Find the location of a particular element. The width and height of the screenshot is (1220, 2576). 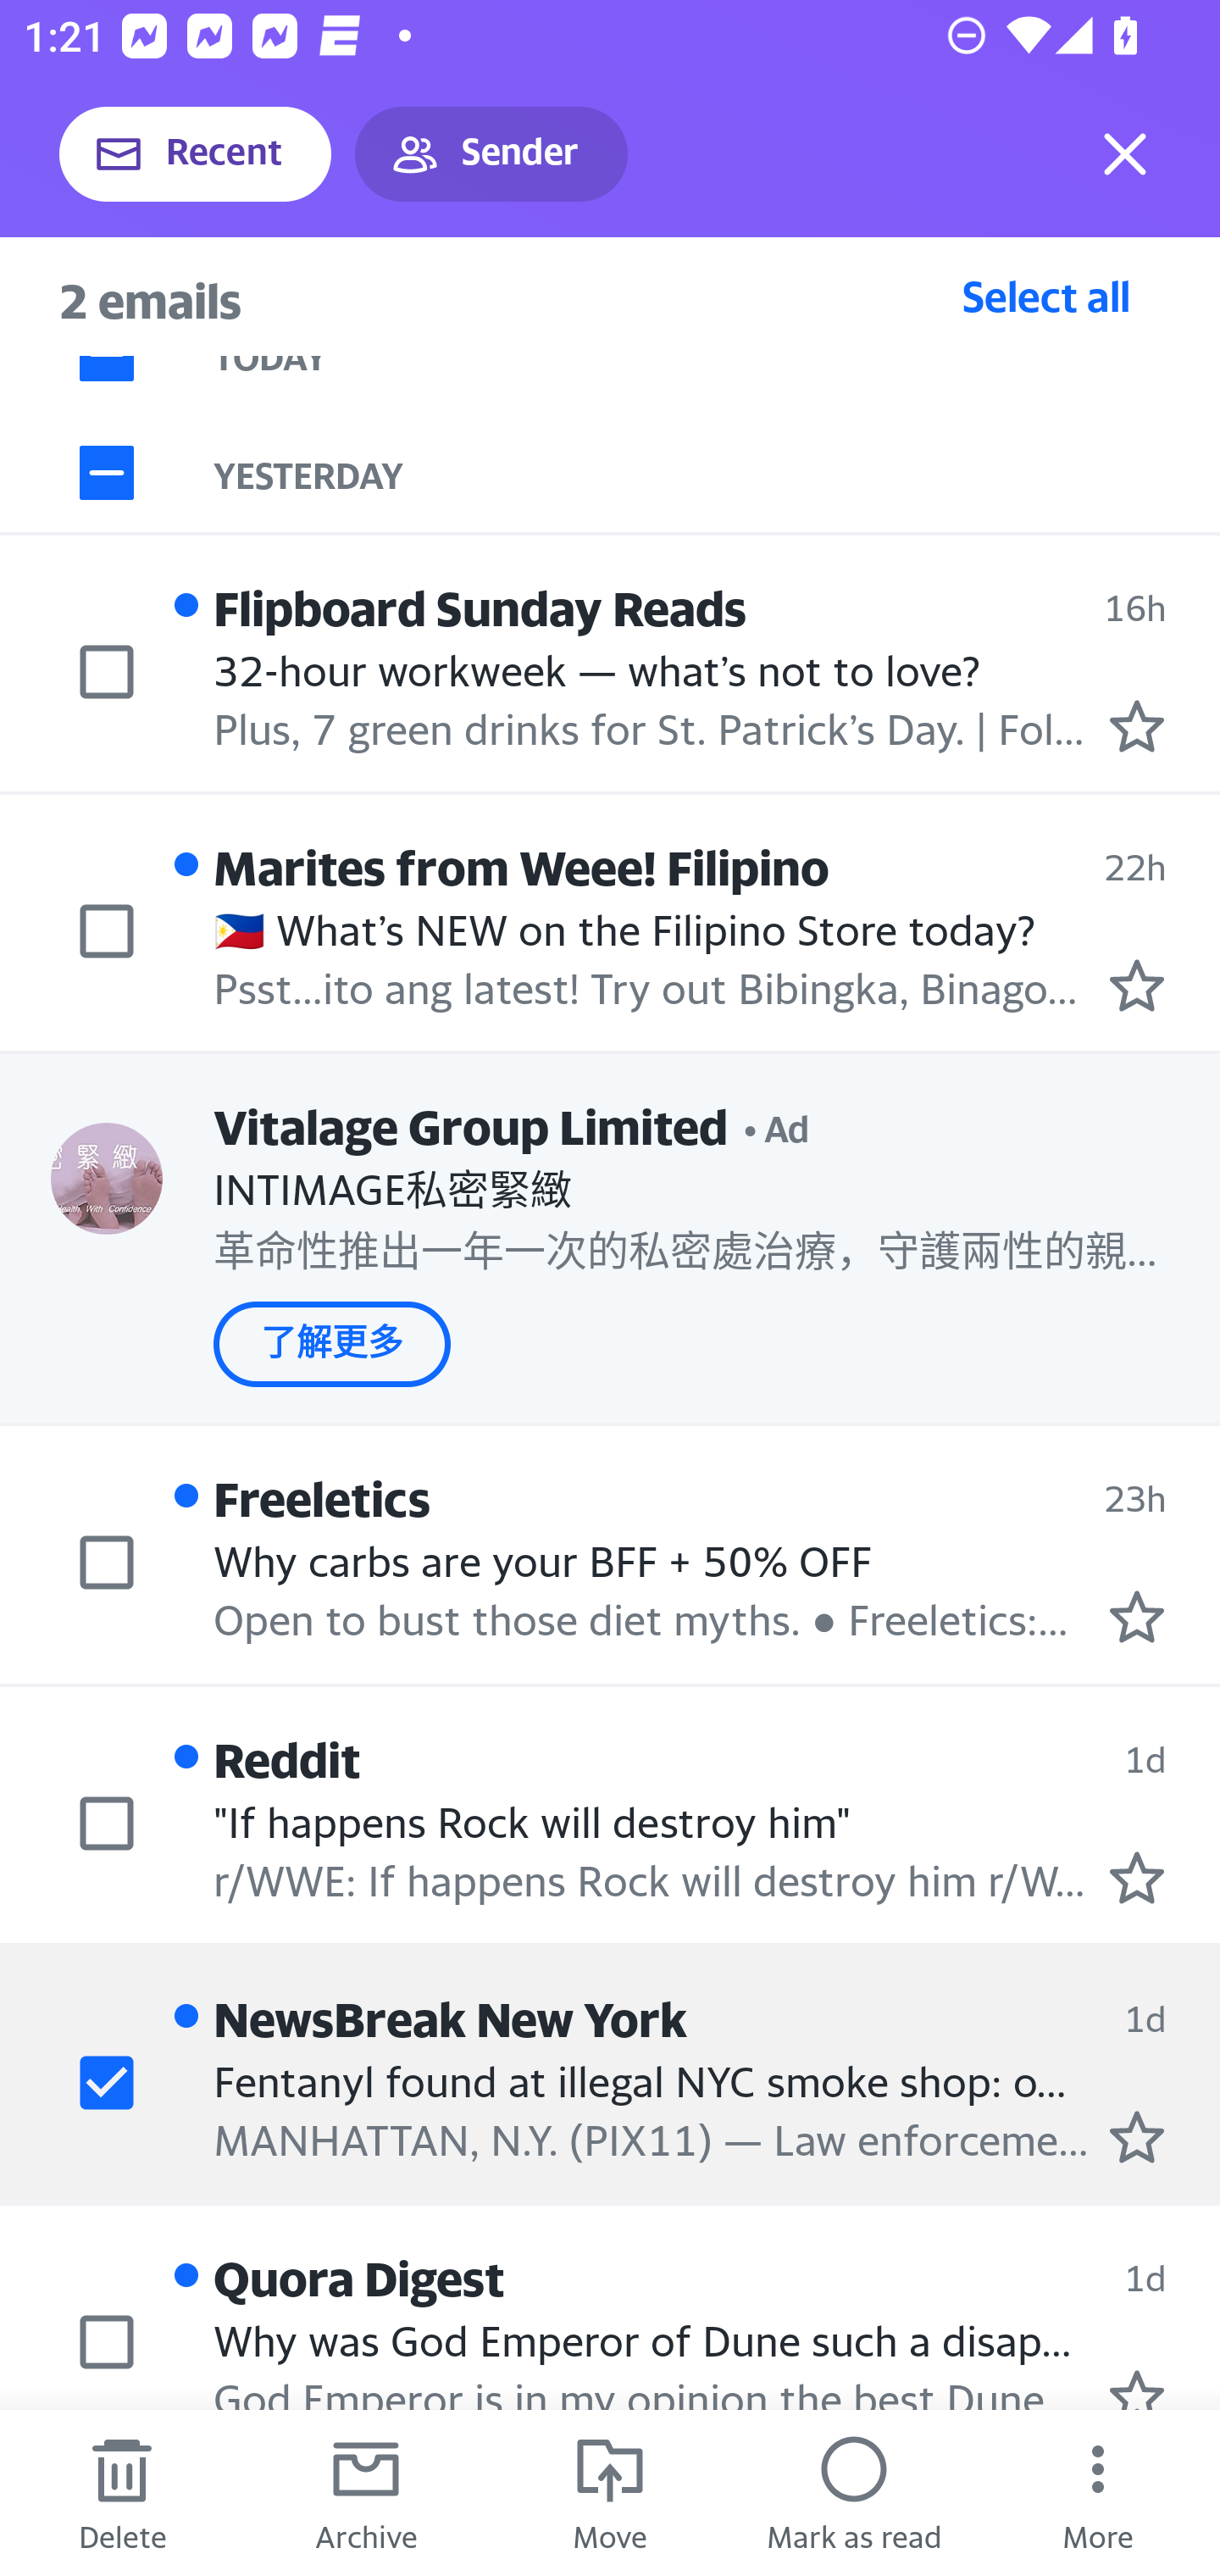

Mark as starred. is located at coordinates (1137, 724).